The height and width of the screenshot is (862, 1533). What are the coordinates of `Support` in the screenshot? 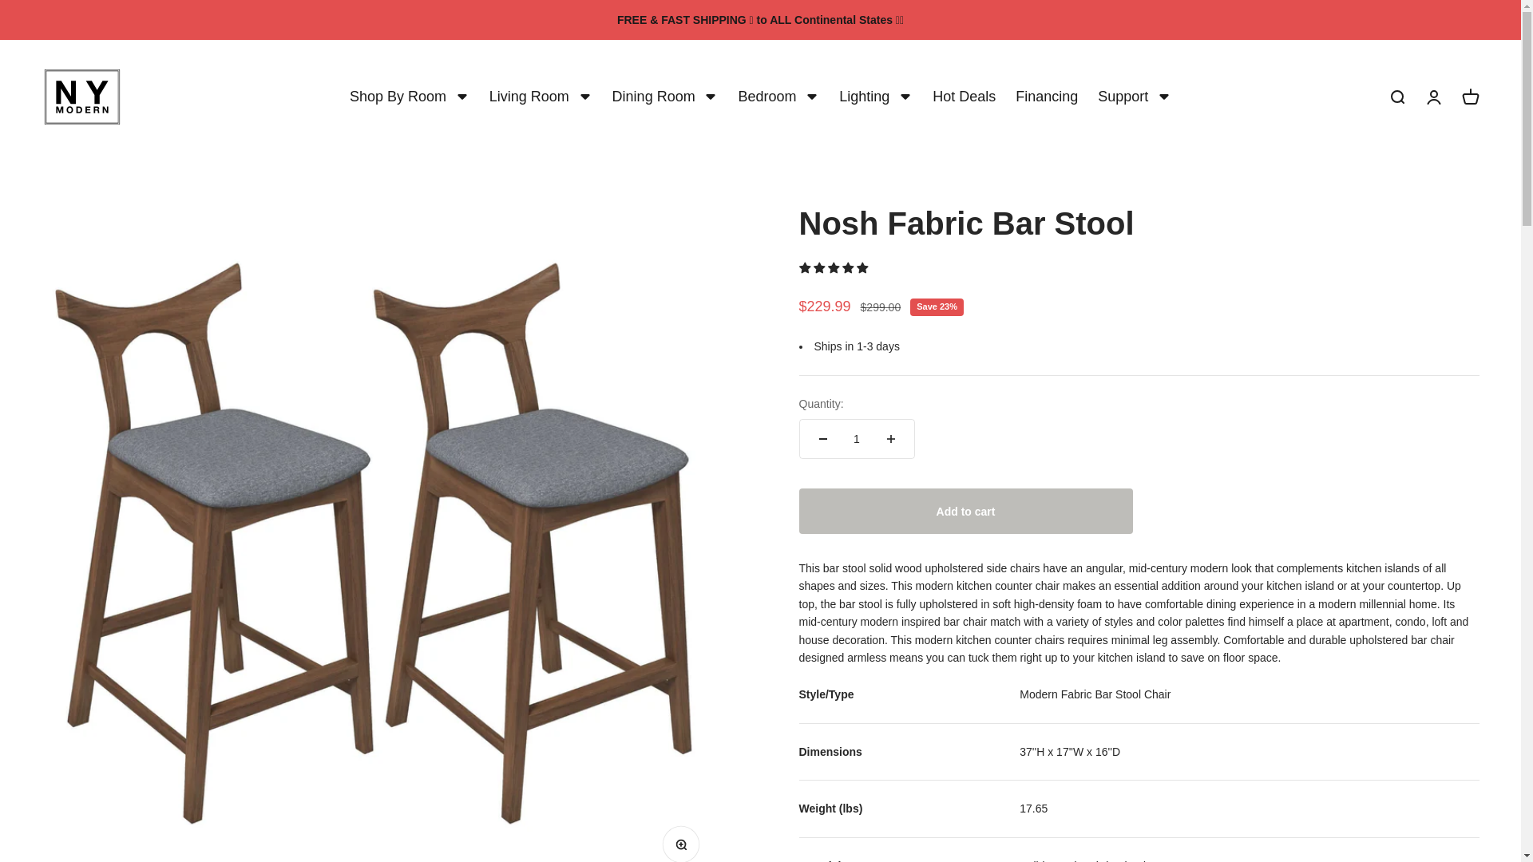 It's located at (81, 97).